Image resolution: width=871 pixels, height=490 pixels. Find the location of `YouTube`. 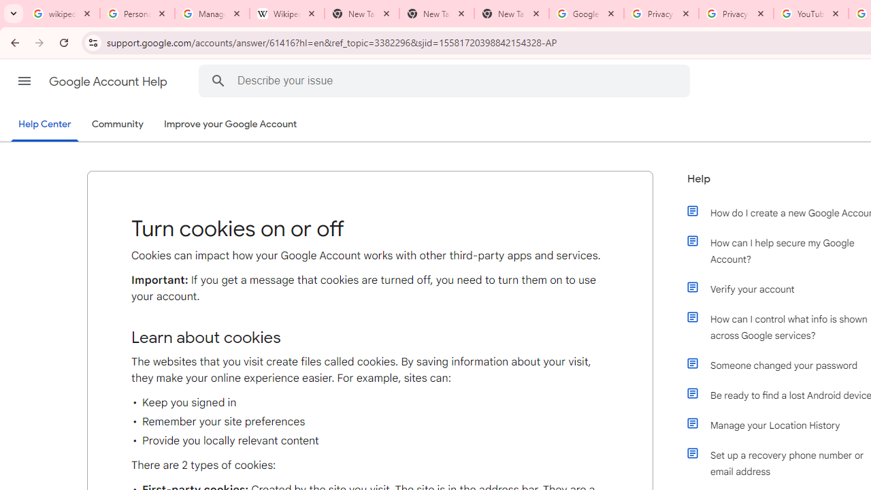

YouTube is located at coordinates (810, 14).